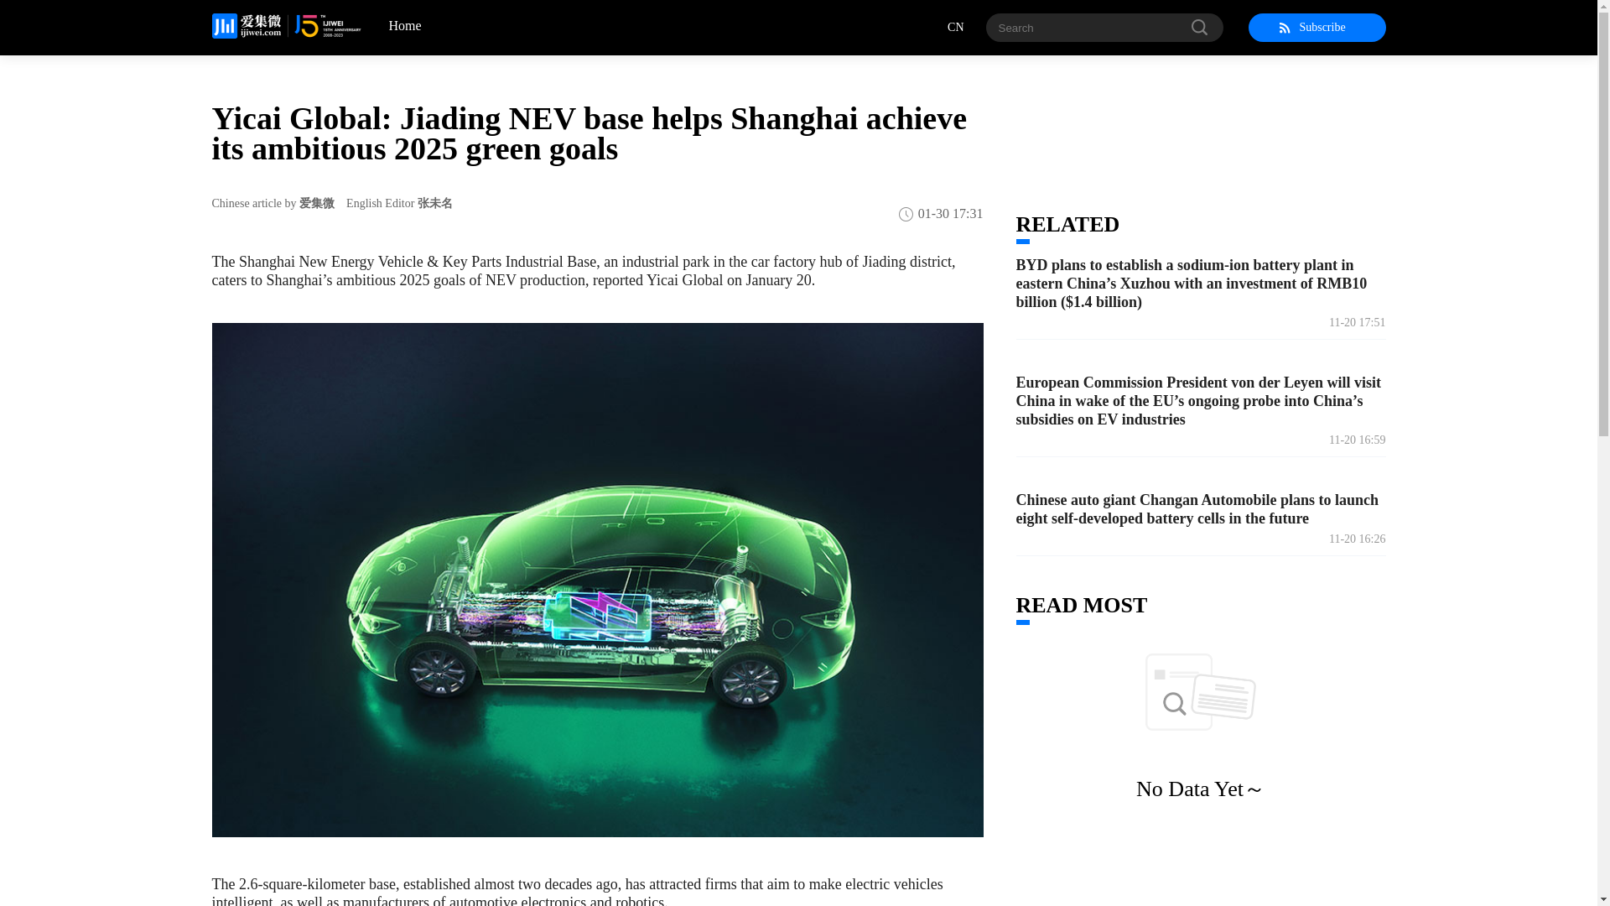  I want to click on Home, so click(391, 27).